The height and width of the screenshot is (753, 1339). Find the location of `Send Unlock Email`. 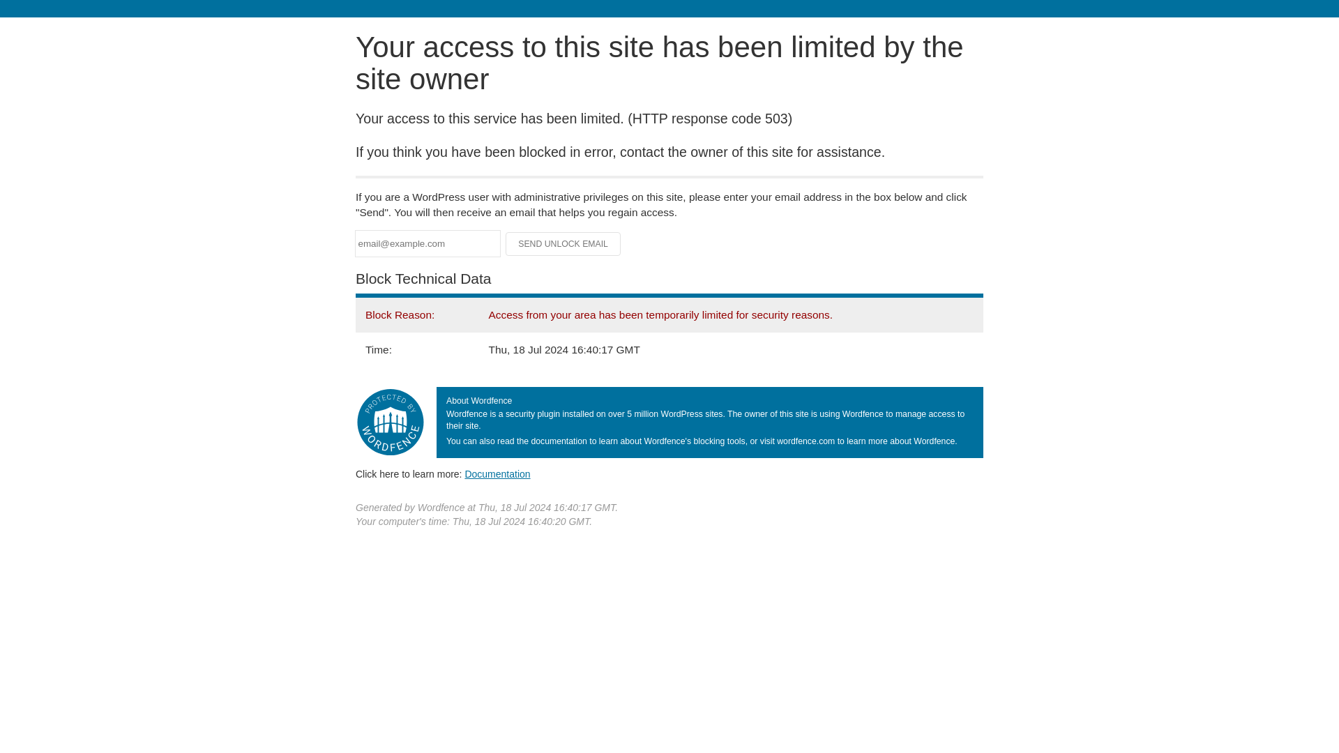

Send Unlock Email is located at coordinates (563, 244).